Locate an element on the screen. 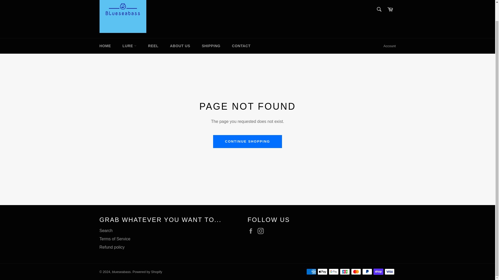 Image resolution: width=499 pixels, height=280 pixels. ABOUT US is located at coordinates (180, 46).